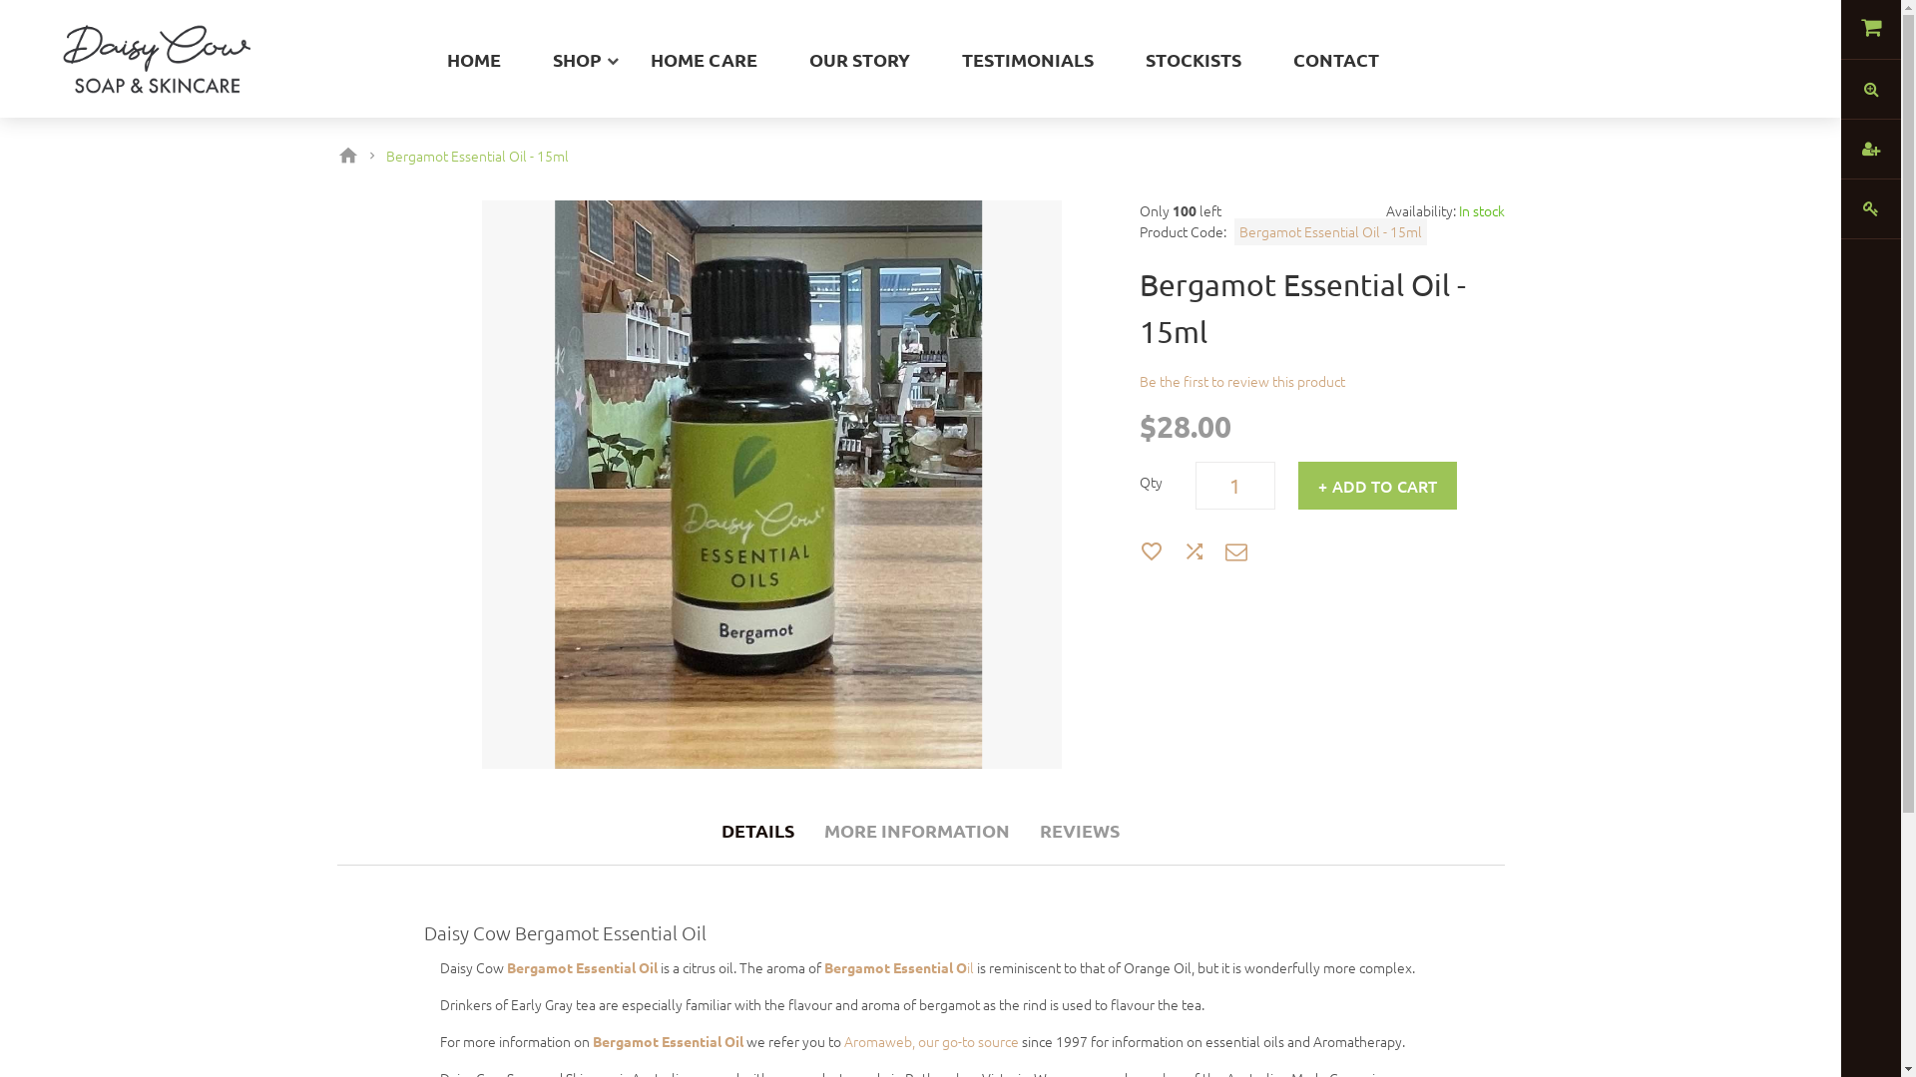 This screenshot has width=1916, height=1077. I want to click on OUR STORY, so click(860, 60).